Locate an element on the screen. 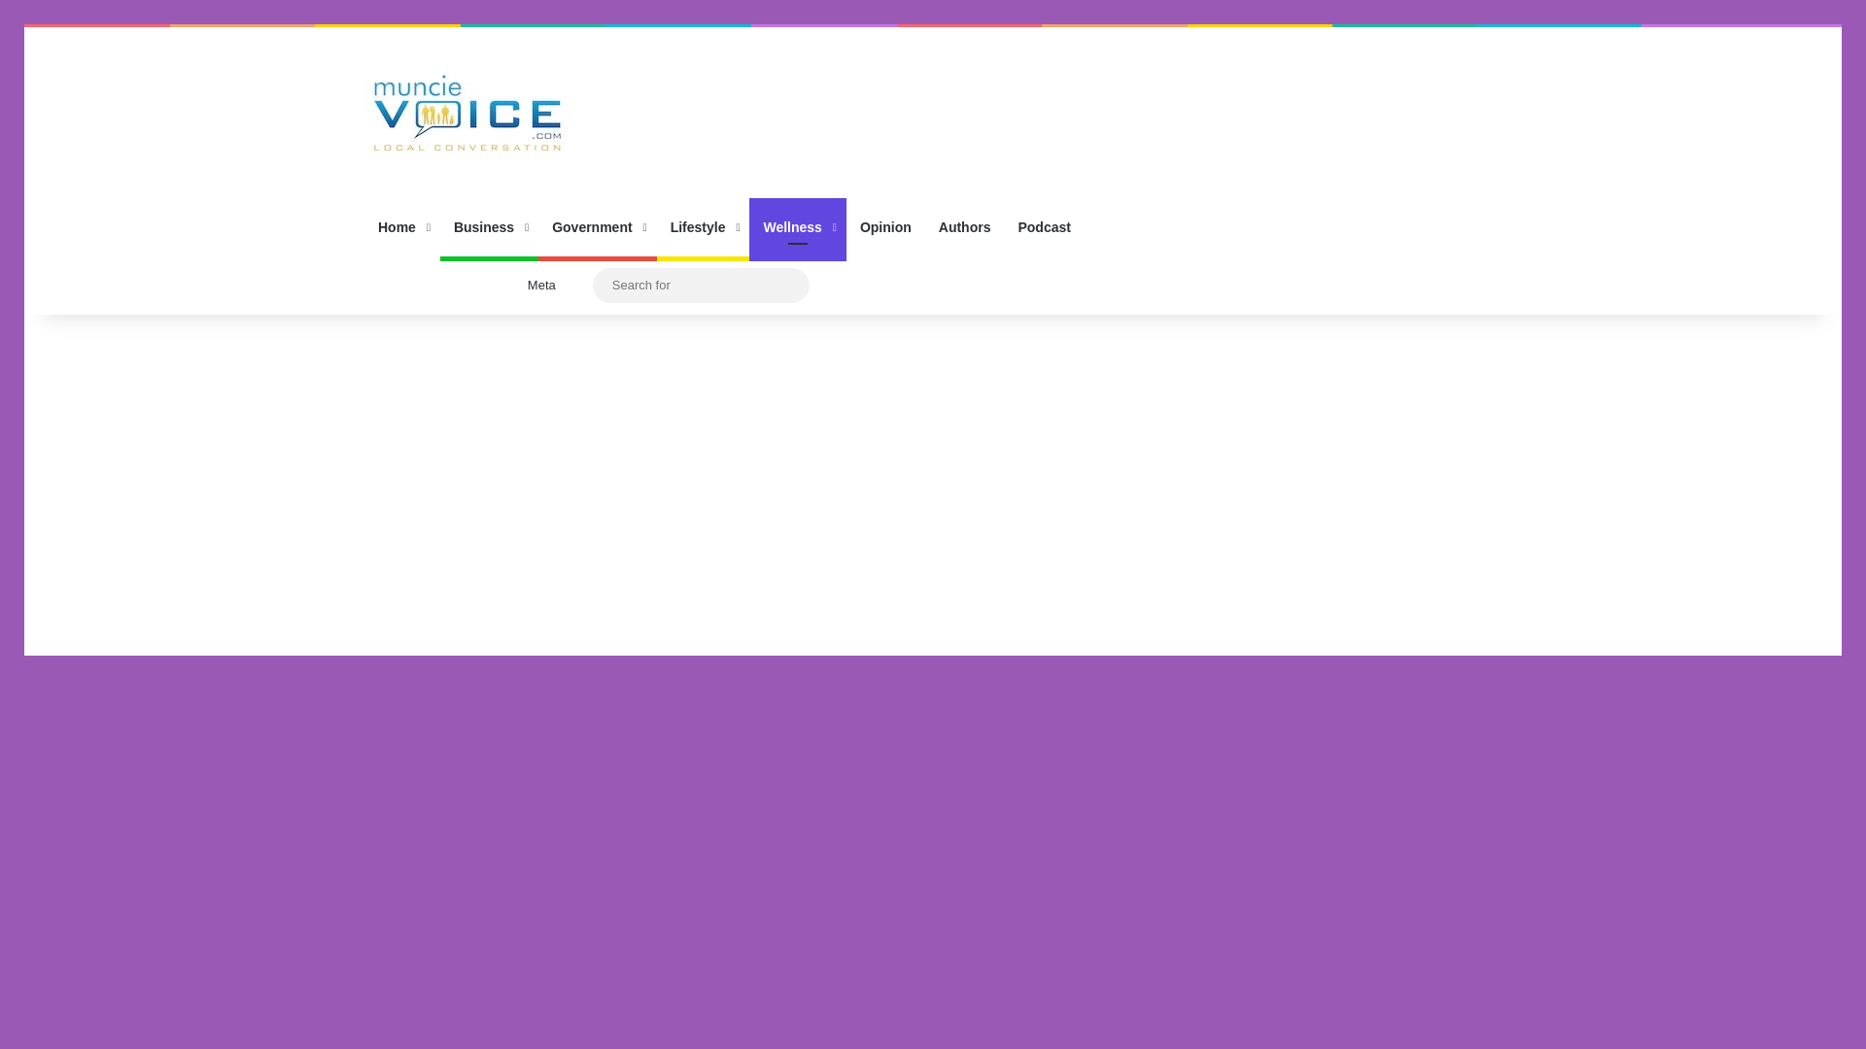 This screenshot has width=1866, height=1049. Home is located at coordinates (402, 227).